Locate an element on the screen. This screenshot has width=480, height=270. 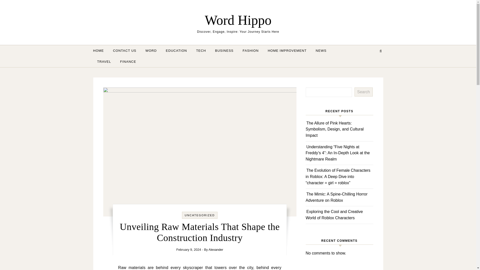
HOME IMPROVEMENT is located at coordinates (287, 50).